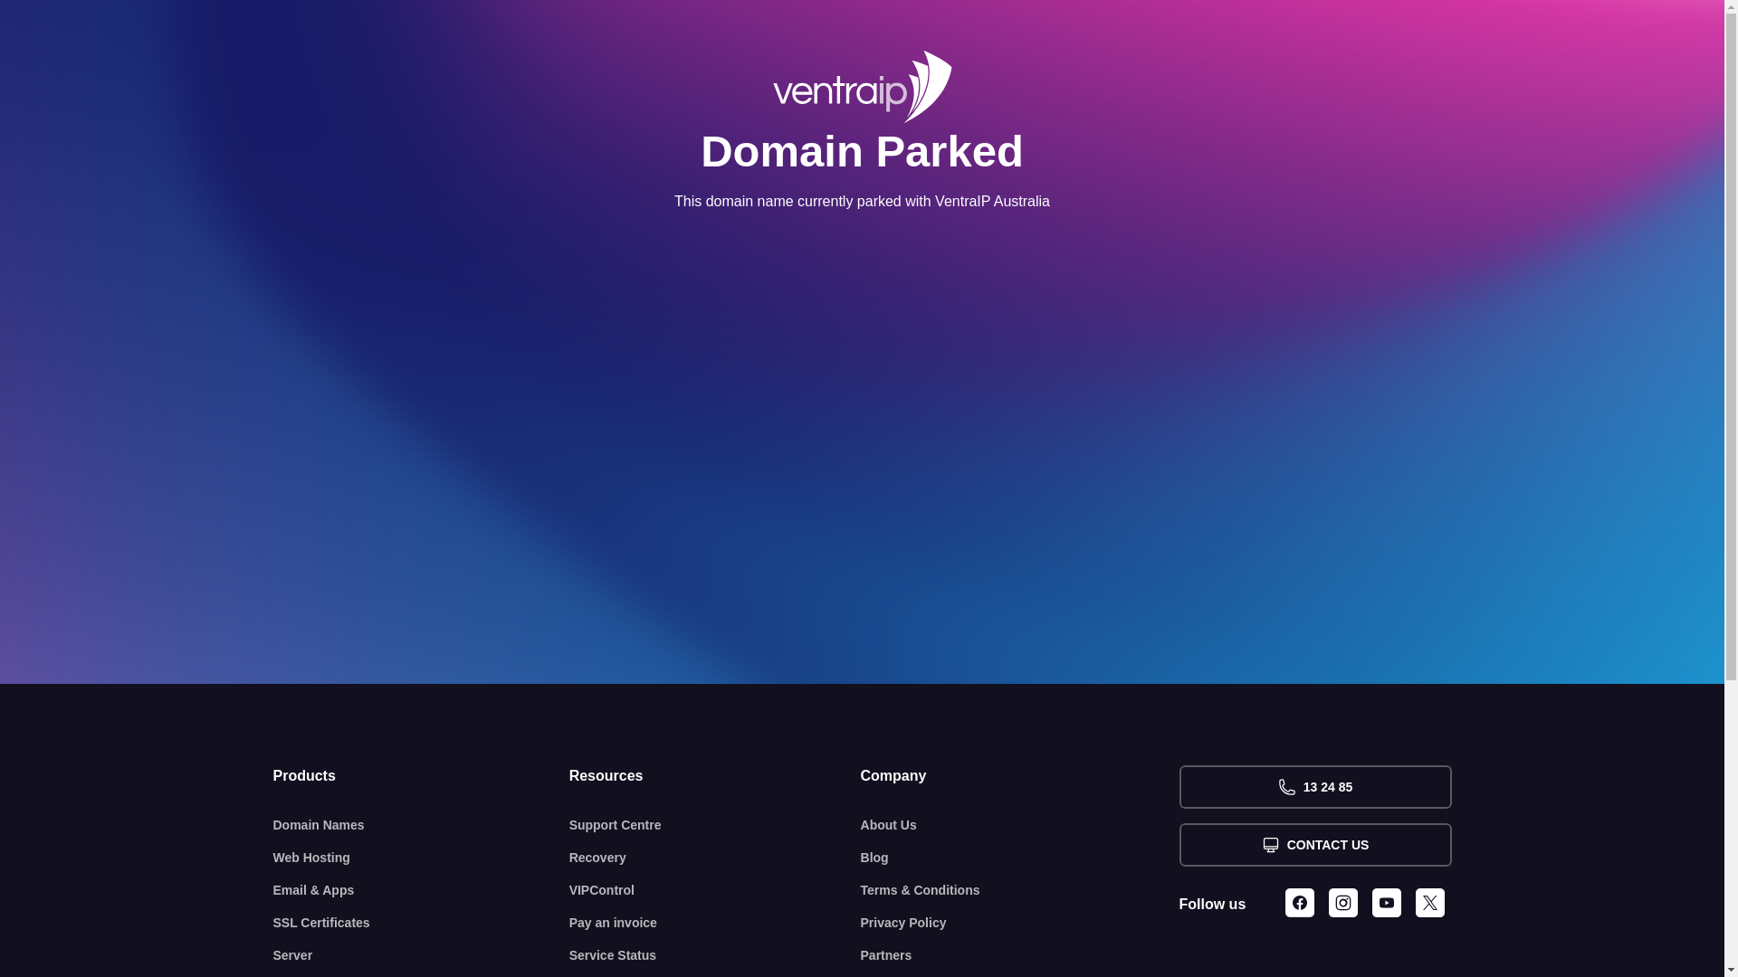 The image size is (1738, 977). What do you see at coordinates (422, 923) in the screenshot?
I see `SSL Certificates` at bounding box center [422, 923].